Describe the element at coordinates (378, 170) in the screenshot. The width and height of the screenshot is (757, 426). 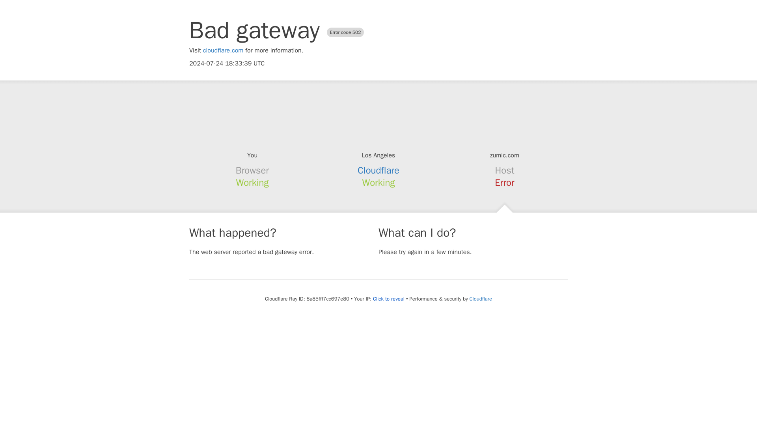
I see `Cloudflare` at that location.